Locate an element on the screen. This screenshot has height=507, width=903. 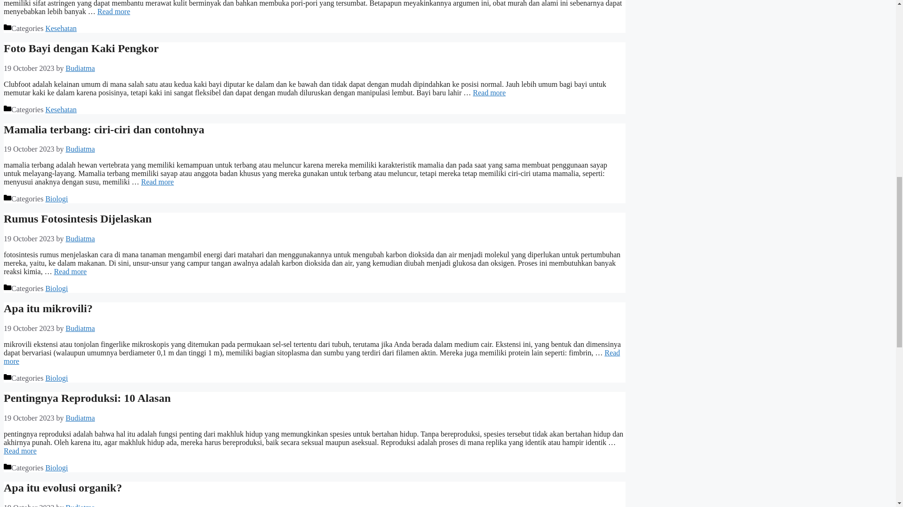
View all posts by Budiatma is located at coordinates (80, 149).